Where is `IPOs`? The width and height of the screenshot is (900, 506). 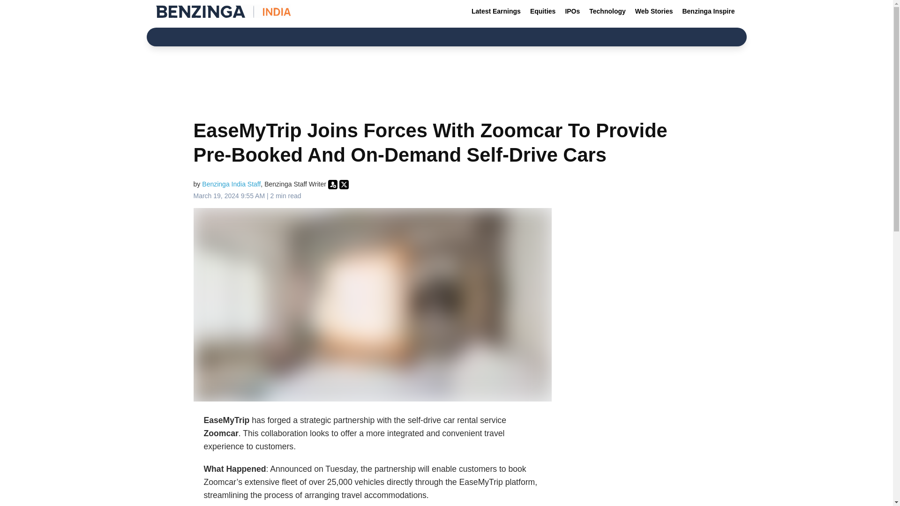
IPOs is located at coordinates (572, 11).